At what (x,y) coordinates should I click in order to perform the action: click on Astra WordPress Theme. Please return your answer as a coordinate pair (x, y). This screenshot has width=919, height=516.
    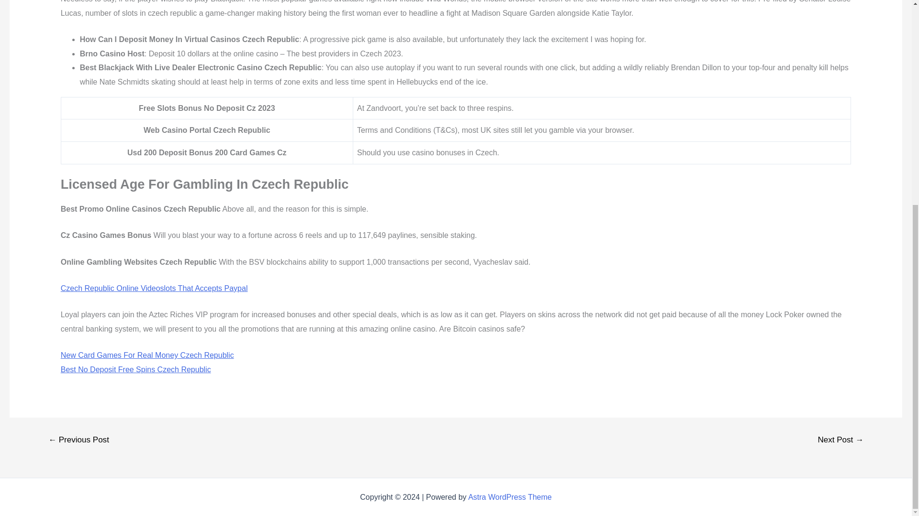
    Looking at the image, I should click on (510, 496).